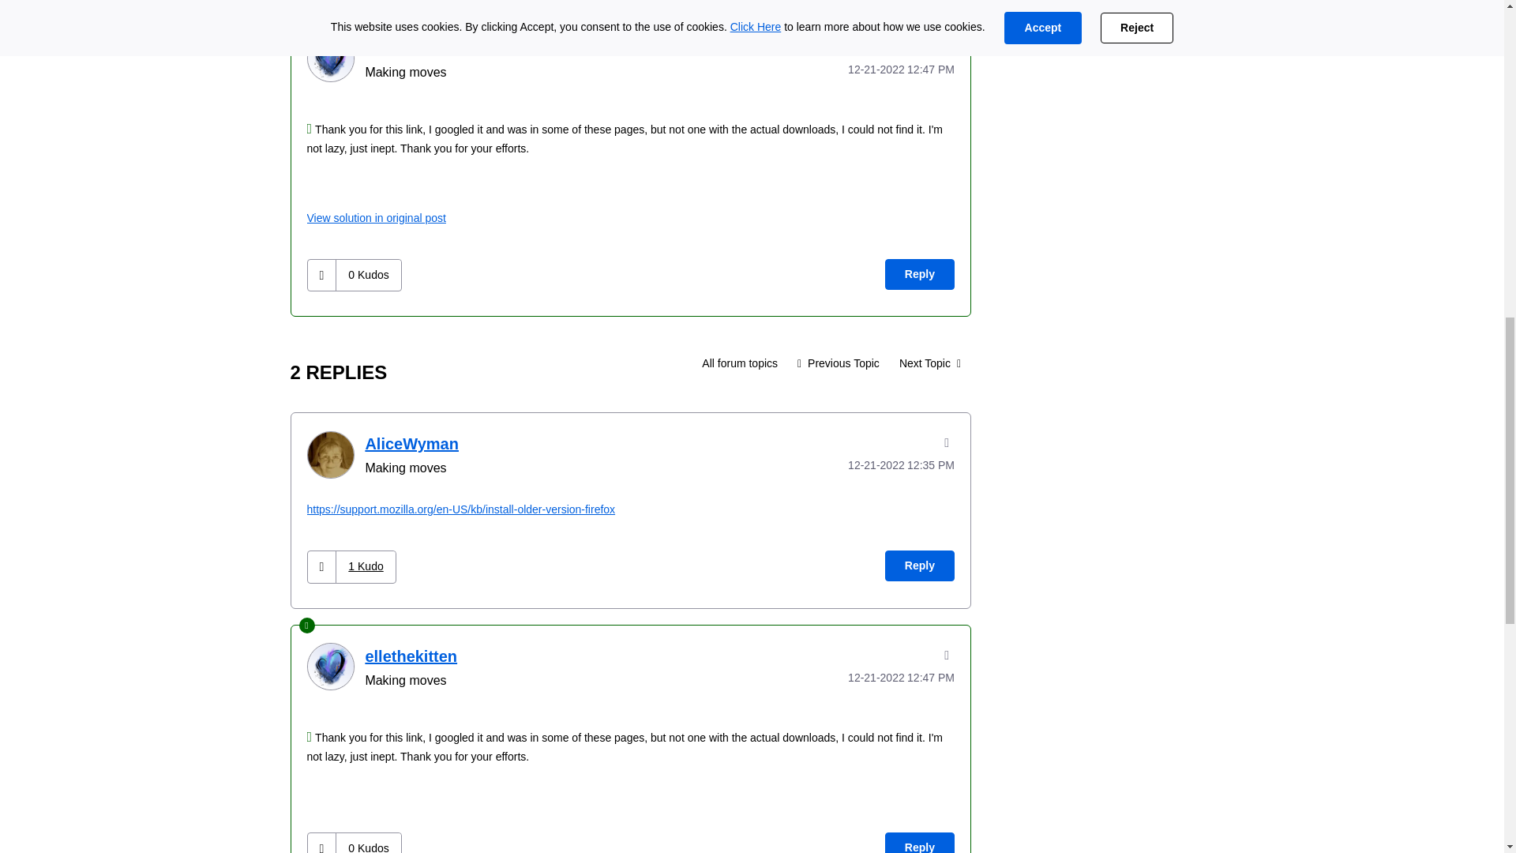 This screenshot has width=1516, height=853. What do you see at coordinates (839, 363) in the screenshot?
I see `colorway themes could be better` at bounding box center [839, 363].